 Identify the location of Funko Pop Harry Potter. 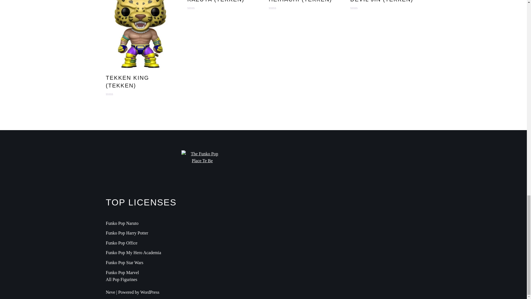
(127, 233).